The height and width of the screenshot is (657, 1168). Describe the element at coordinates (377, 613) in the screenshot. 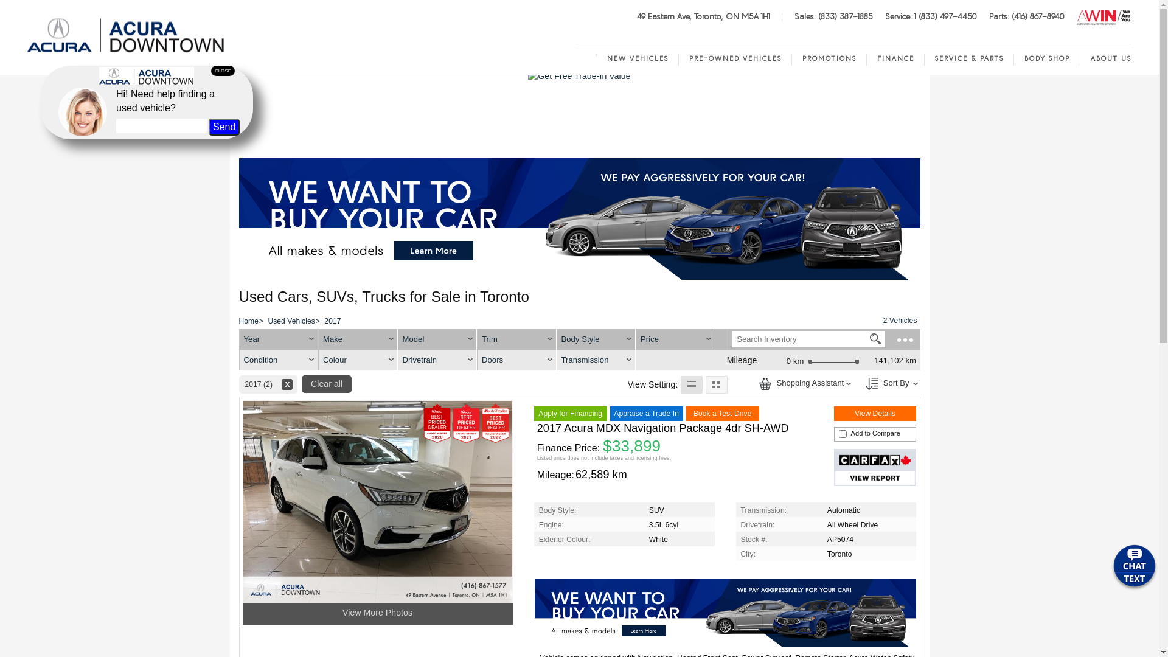

I see `View More Photos` at that location.